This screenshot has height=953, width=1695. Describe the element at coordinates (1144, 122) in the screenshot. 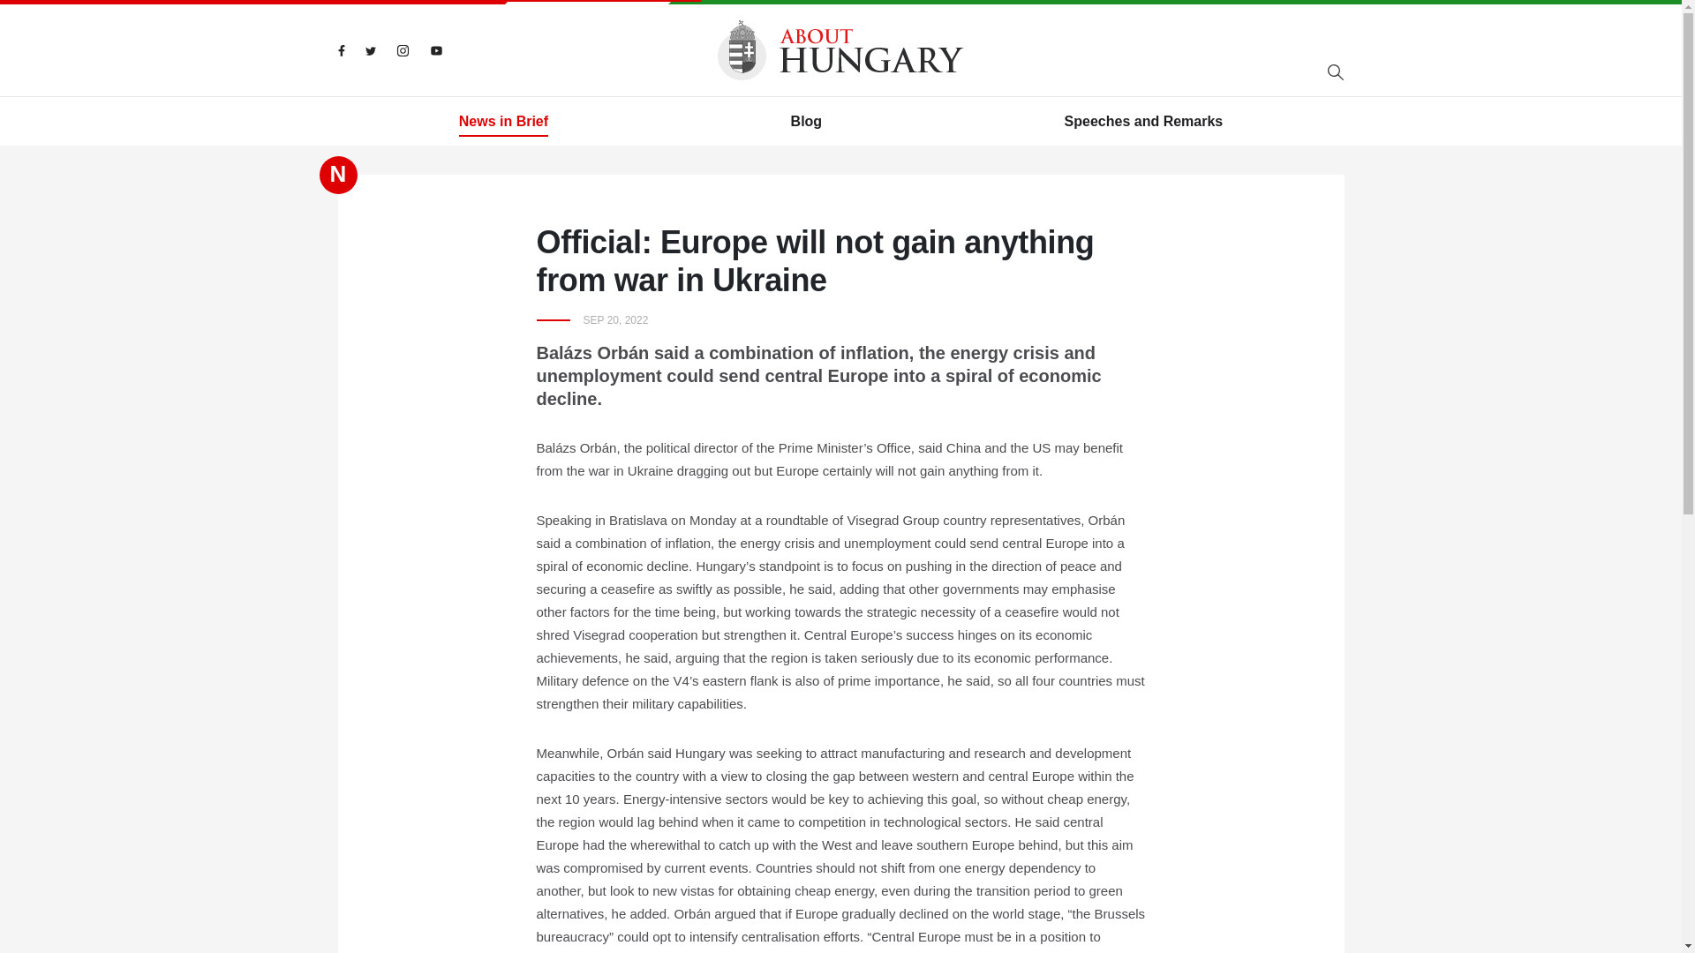

I see `Speeches and Remarks` at that location.